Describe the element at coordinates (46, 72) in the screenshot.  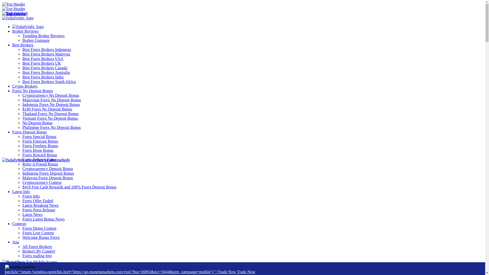
I see `Best Forex Brokers Australia` at that location.